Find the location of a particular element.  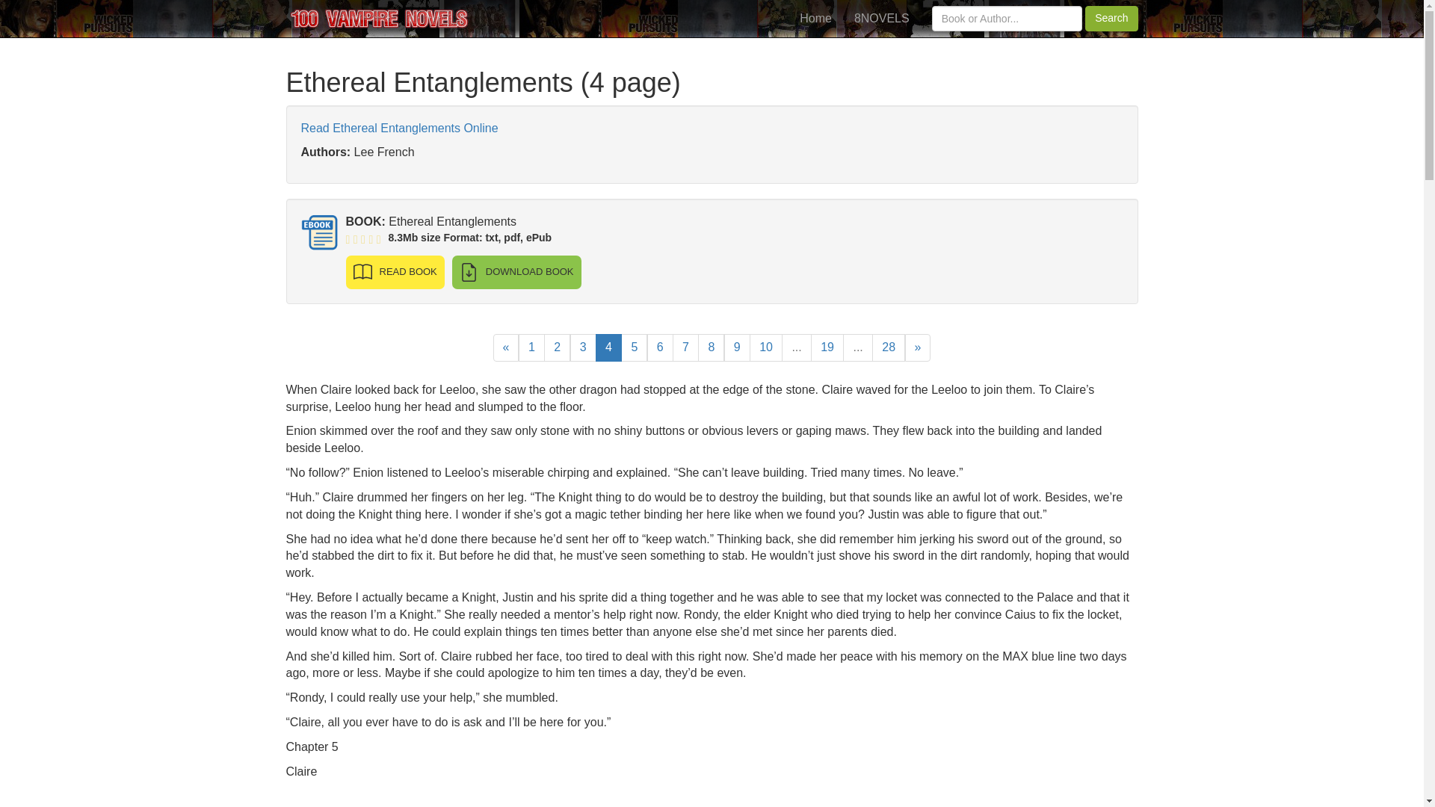

10 is located at coordinates (765, 347).